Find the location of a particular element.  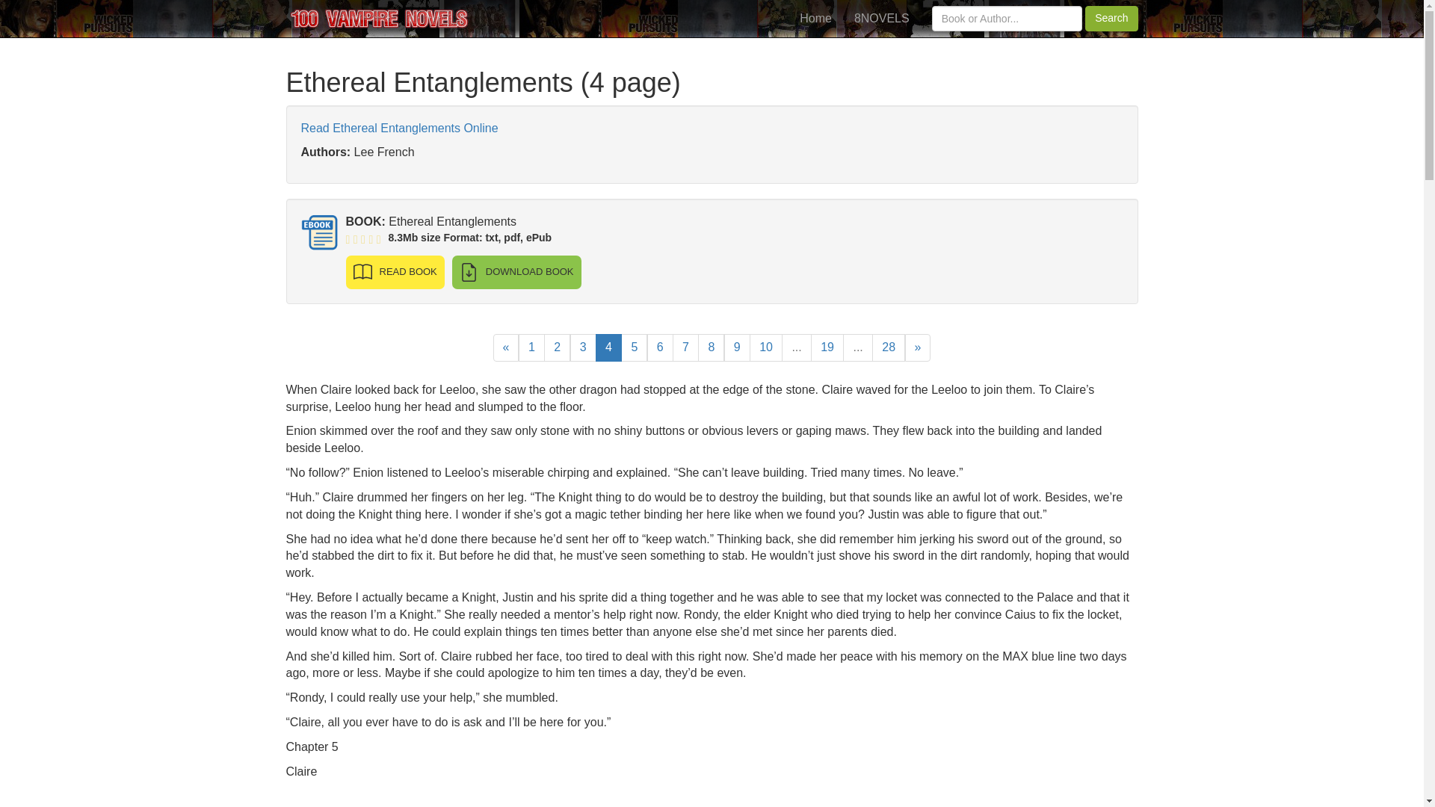

10 is located at coordinates (765, 347).